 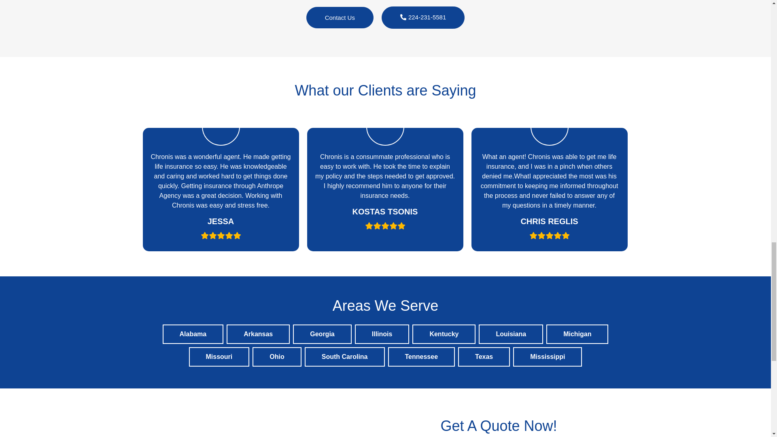 I want to click on Arkansas, so click(x=258, y=334).